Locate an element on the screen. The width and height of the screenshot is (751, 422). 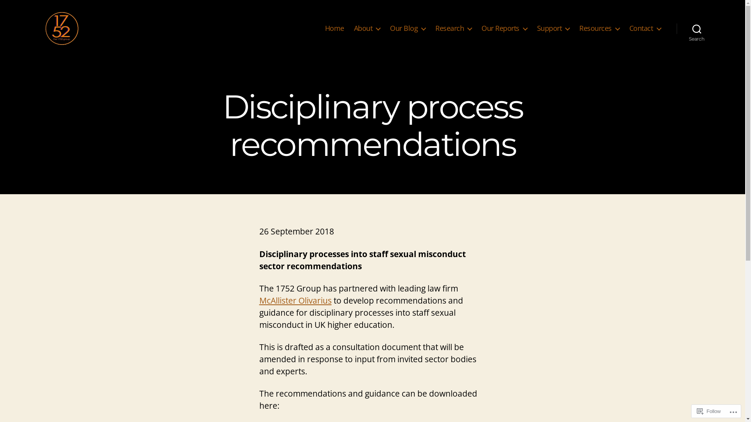
McAllister Olivarius is located at coordinates (295, 300).